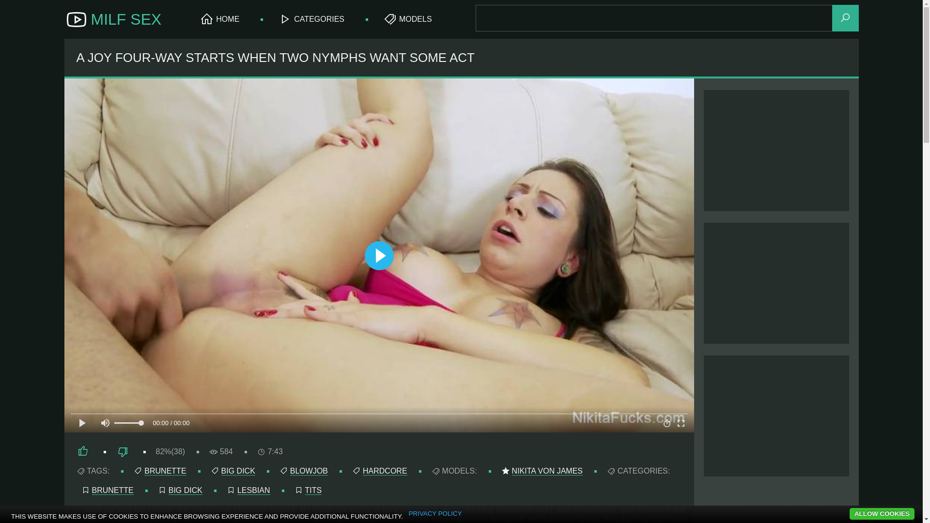 This screenshot has height=523, width=930. Describe the element at coordinates (408, 19) in the screenshot. I see `MODELS` at that location.